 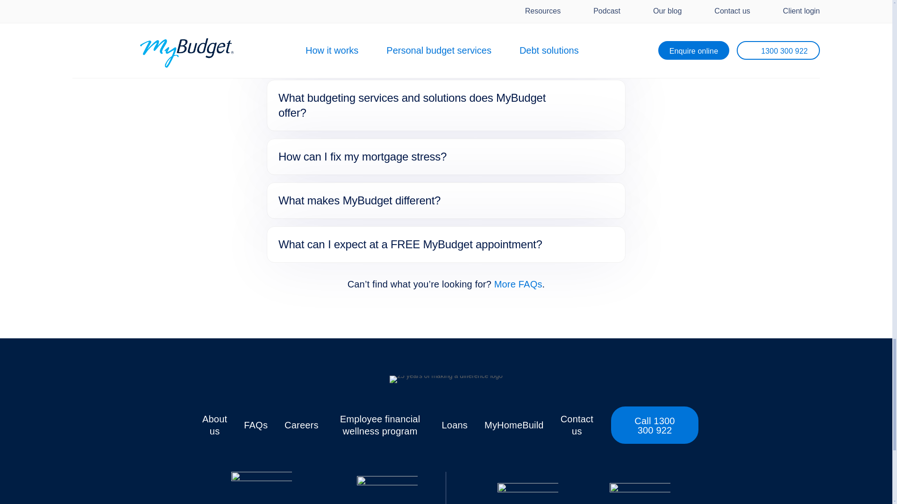 I want to click on my-budget-product-review, so click(x=261, y=488).